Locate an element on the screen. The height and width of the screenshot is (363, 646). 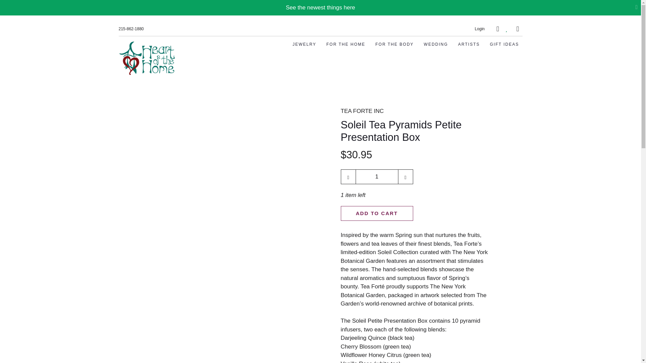
ARTISTS is located at coordinates (469, 44).